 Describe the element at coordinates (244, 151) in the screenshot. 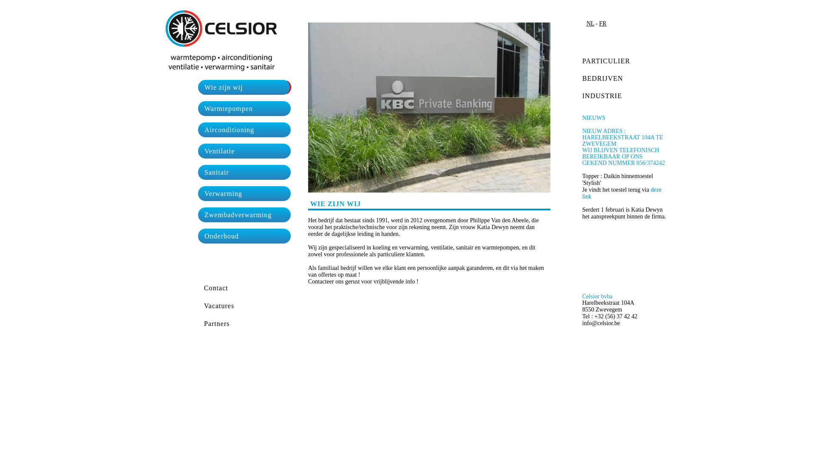

I see `Ventilatie` at that location.